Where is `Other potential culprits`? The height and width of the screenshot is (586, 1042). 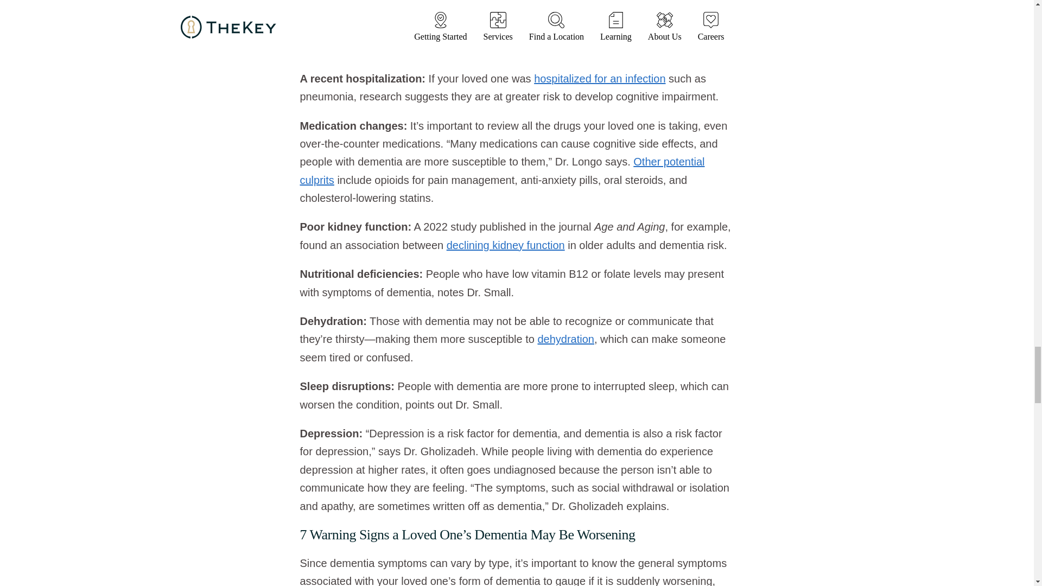 Other potential culprits is located at coordinates (501, 170).